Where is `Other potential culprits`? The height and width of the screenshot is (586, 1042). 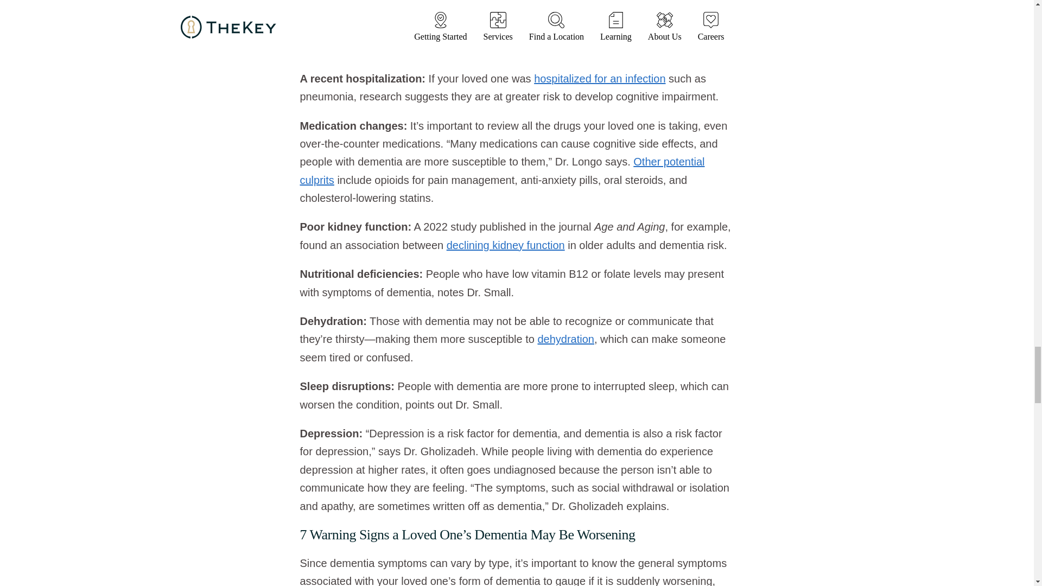 Other potential culprits is located at coordinates (501, 170).